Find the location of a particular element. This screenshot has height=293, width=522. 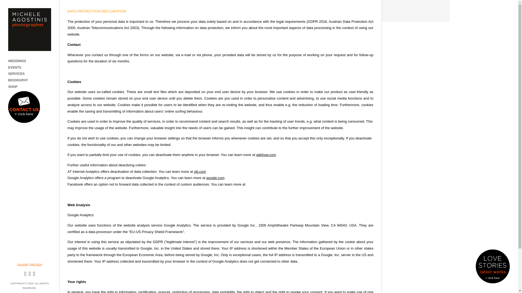

google.com is located at coordinates (215, 178).